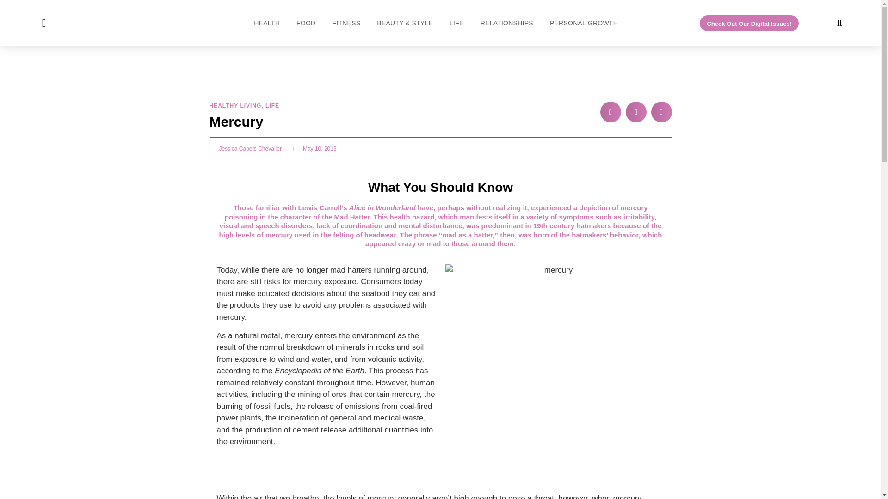  Describe the element at coordinates (266, 23) in the screenshot. I see `HEALTH` at that location.